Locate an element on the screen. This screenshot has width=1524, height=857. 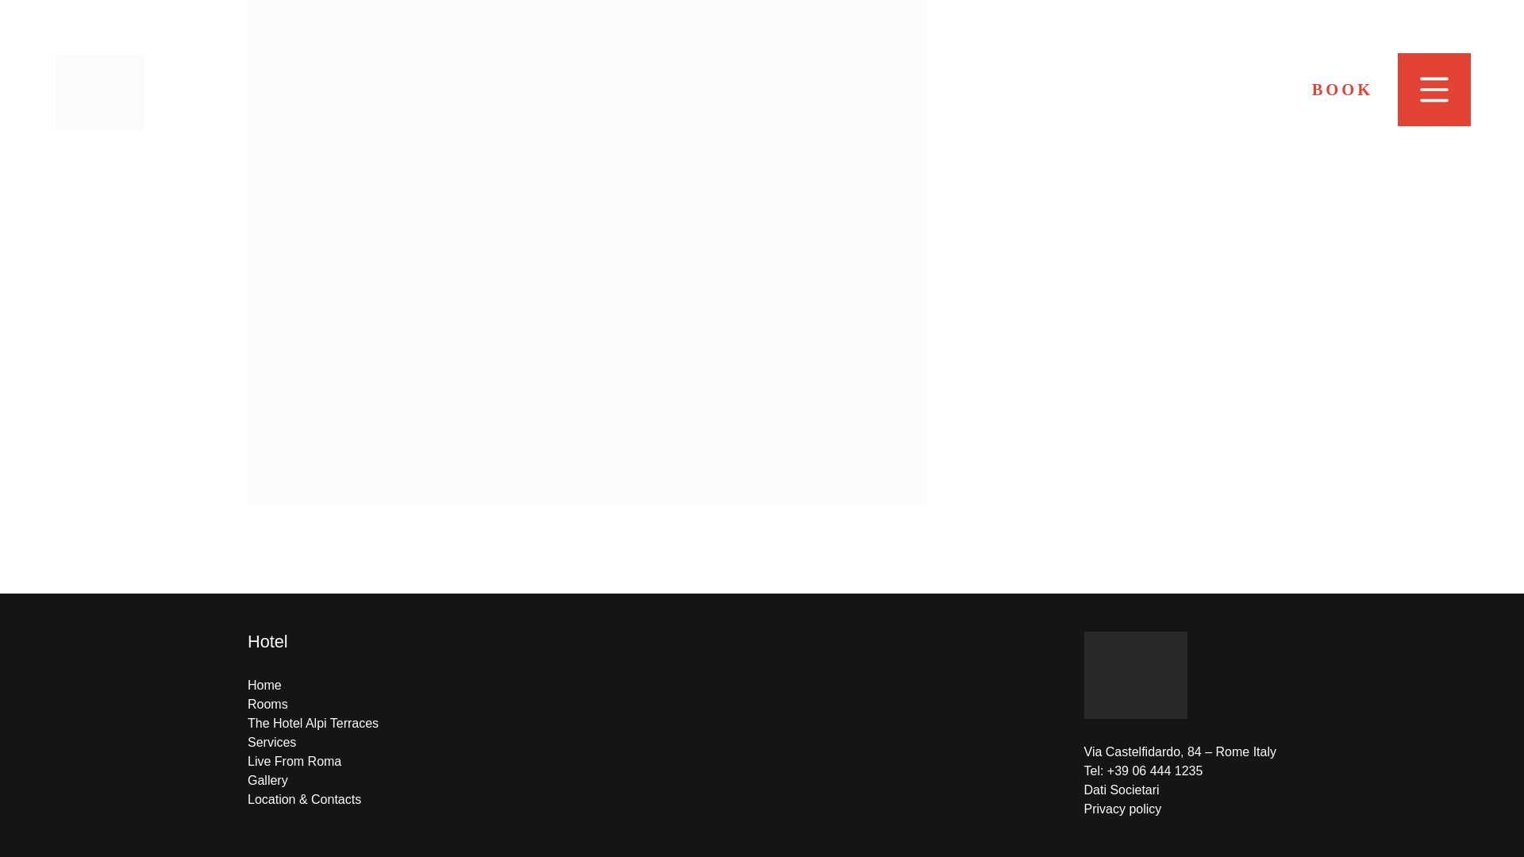
Gallery is located at coordinates (267, 781).